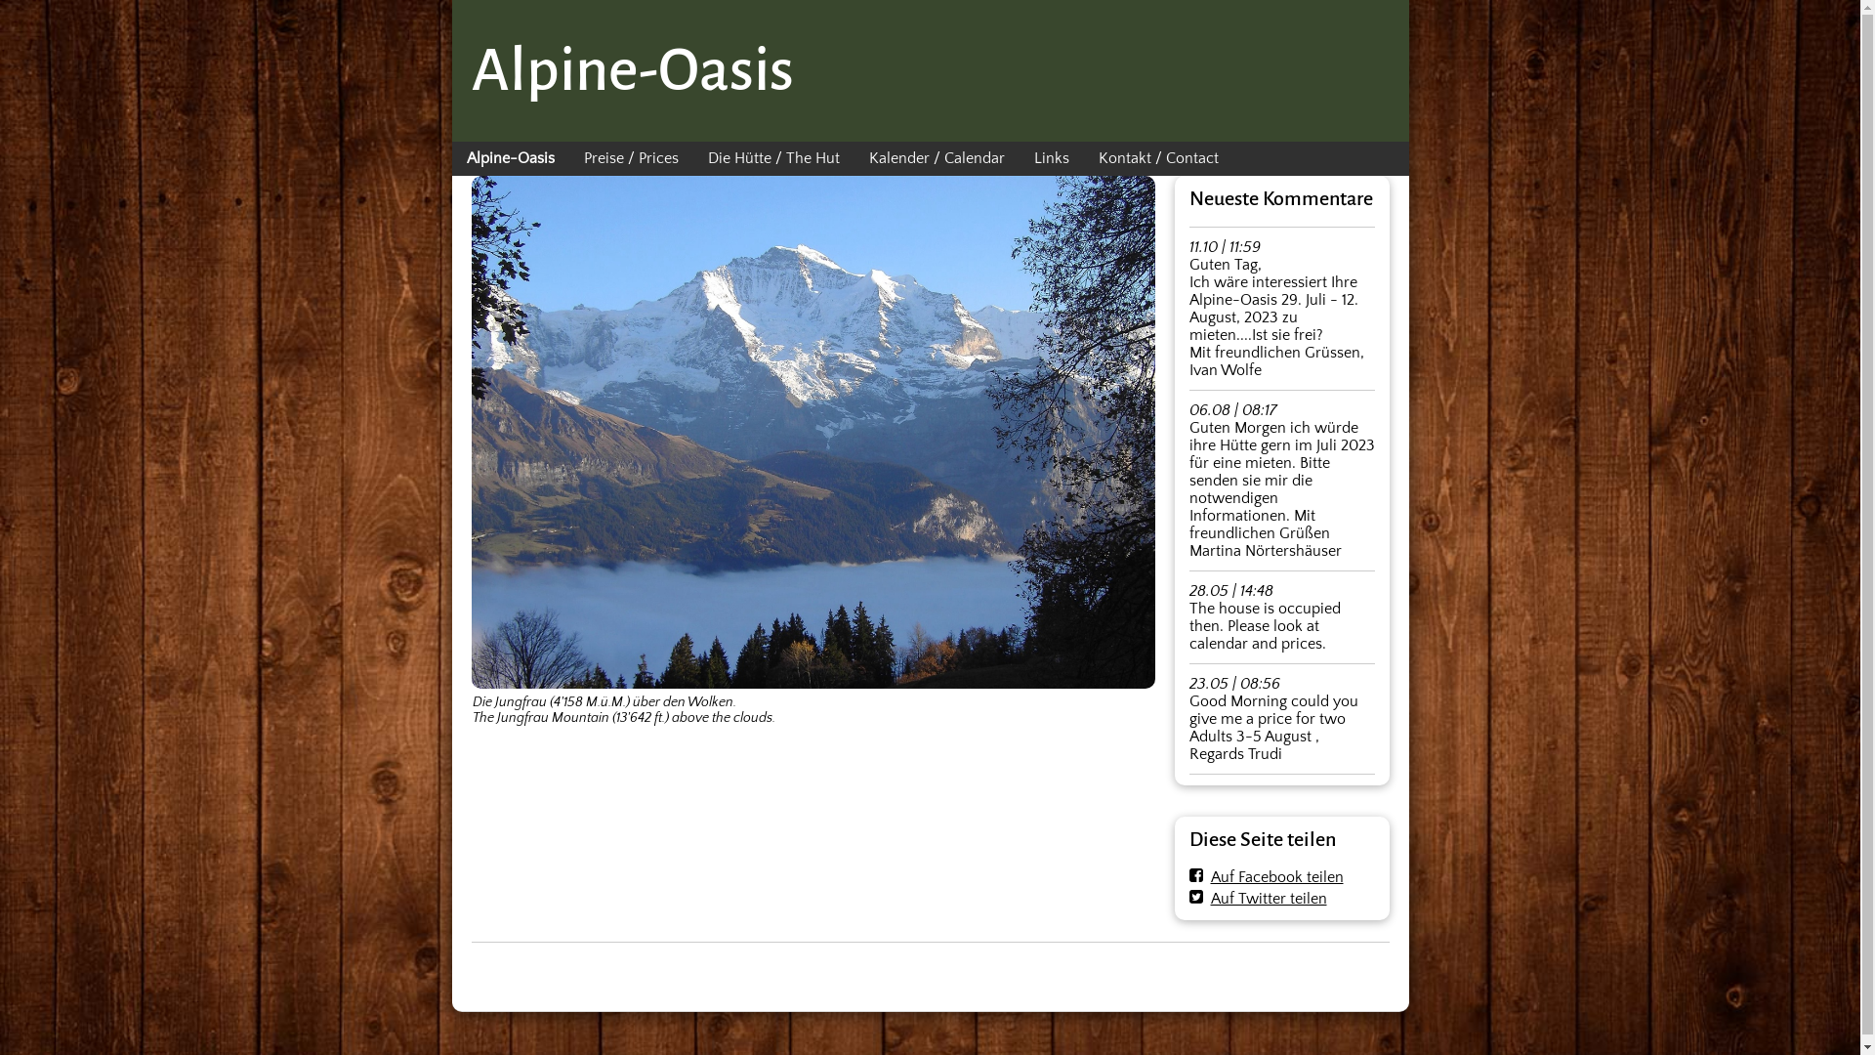 The width and height of the screenshot is (1875, 1055). I want to click on Preise / Prices, so click(631, 158).